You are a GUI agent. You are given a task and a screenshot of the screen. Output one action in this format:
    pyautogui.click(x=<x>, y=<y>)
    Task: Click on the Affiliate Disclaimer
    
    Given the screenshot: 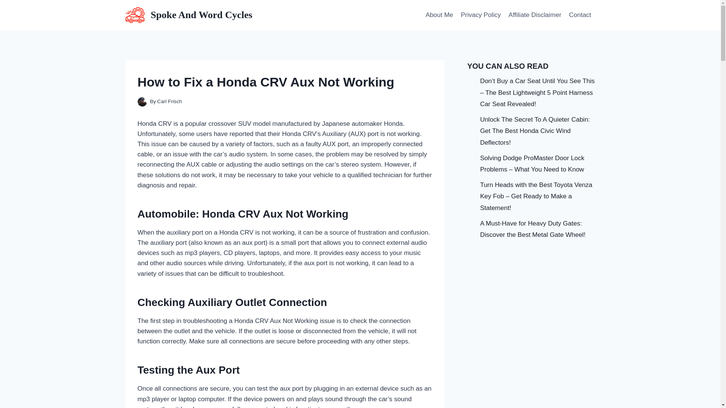 What is the action you would take?
    pyautogui.click(x=535, y=15)
    